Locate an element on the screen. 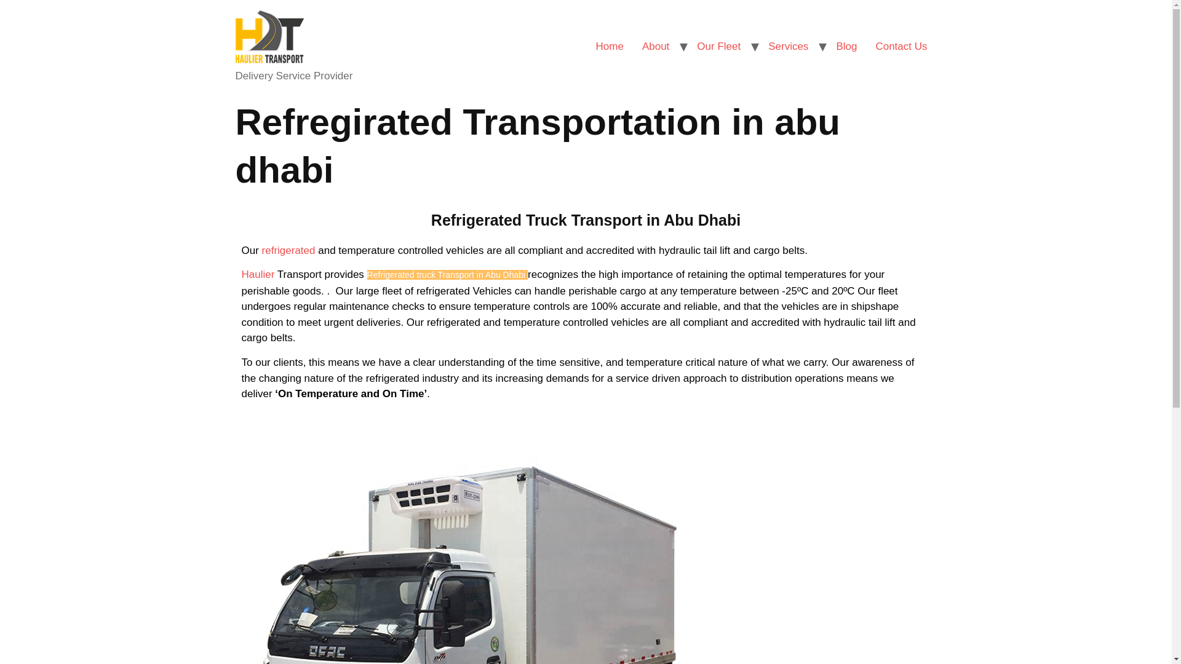  Home is located at coordinates (610, 47).